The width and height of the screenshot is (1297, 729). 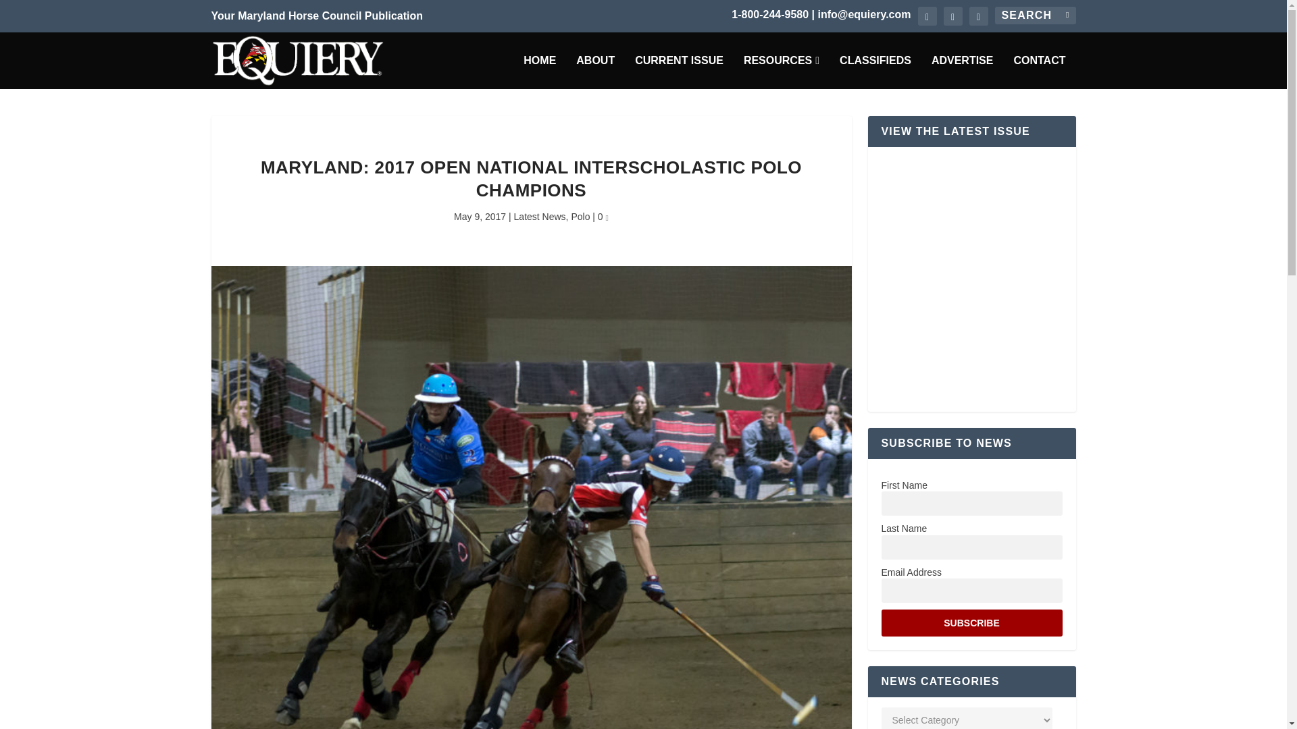 What do you see at coordinates (1039, 72) in the screenshot?
I see `CONTACT` at bounding box center [1039, 72].